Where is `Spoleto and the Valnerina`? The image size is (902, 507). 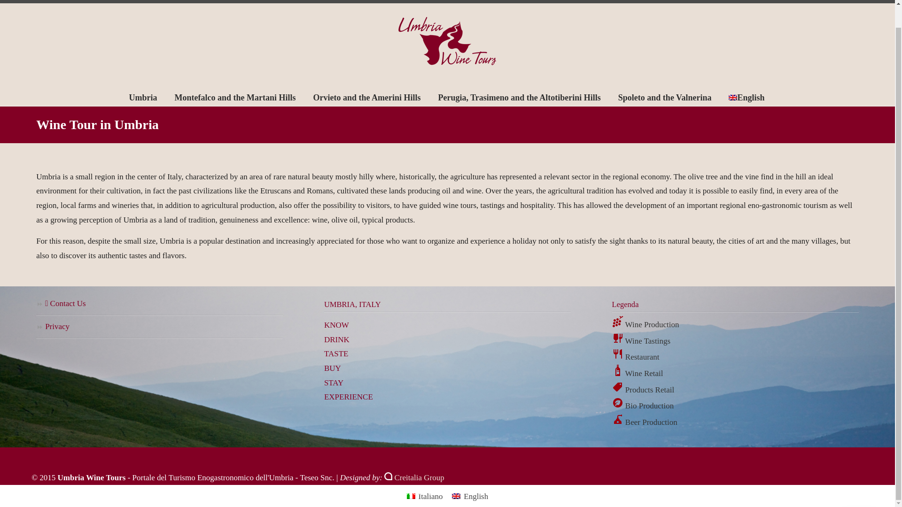
Spoleto and the Valnerina is located at coordinates (665, 97).